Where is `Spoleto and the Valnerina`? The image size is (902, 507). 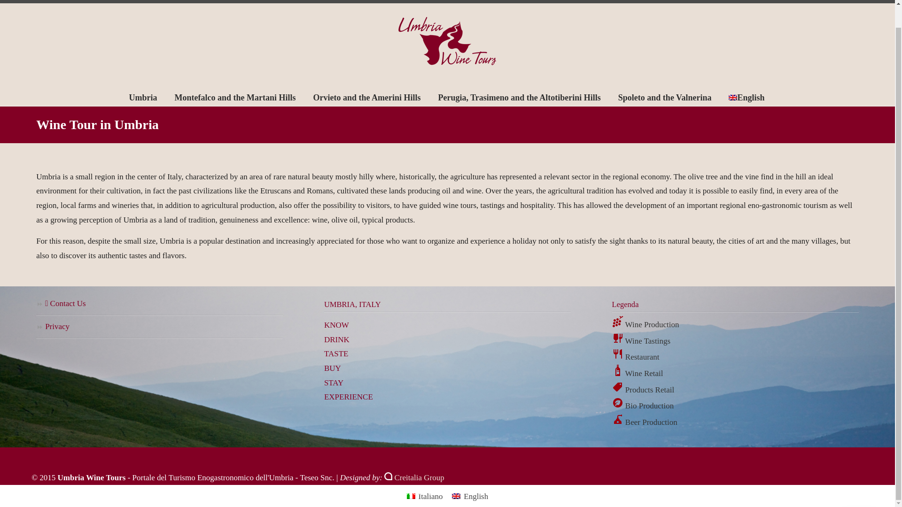
Spoleto and the Valnerina is located at coordinates (665, 97).